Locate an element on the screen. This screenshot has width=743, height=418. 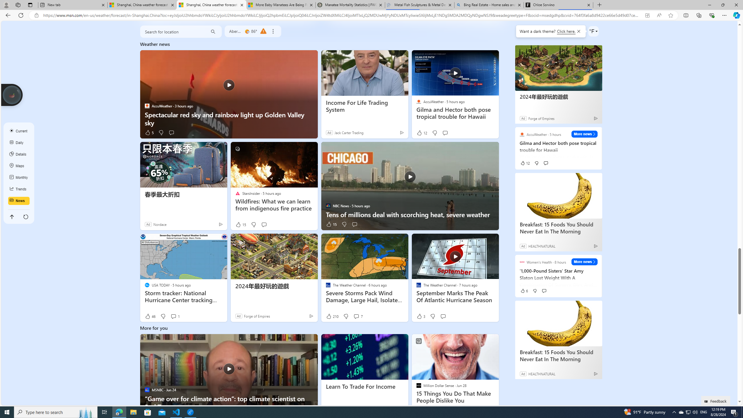
StarsInsider is located at coordinates (237, 193).